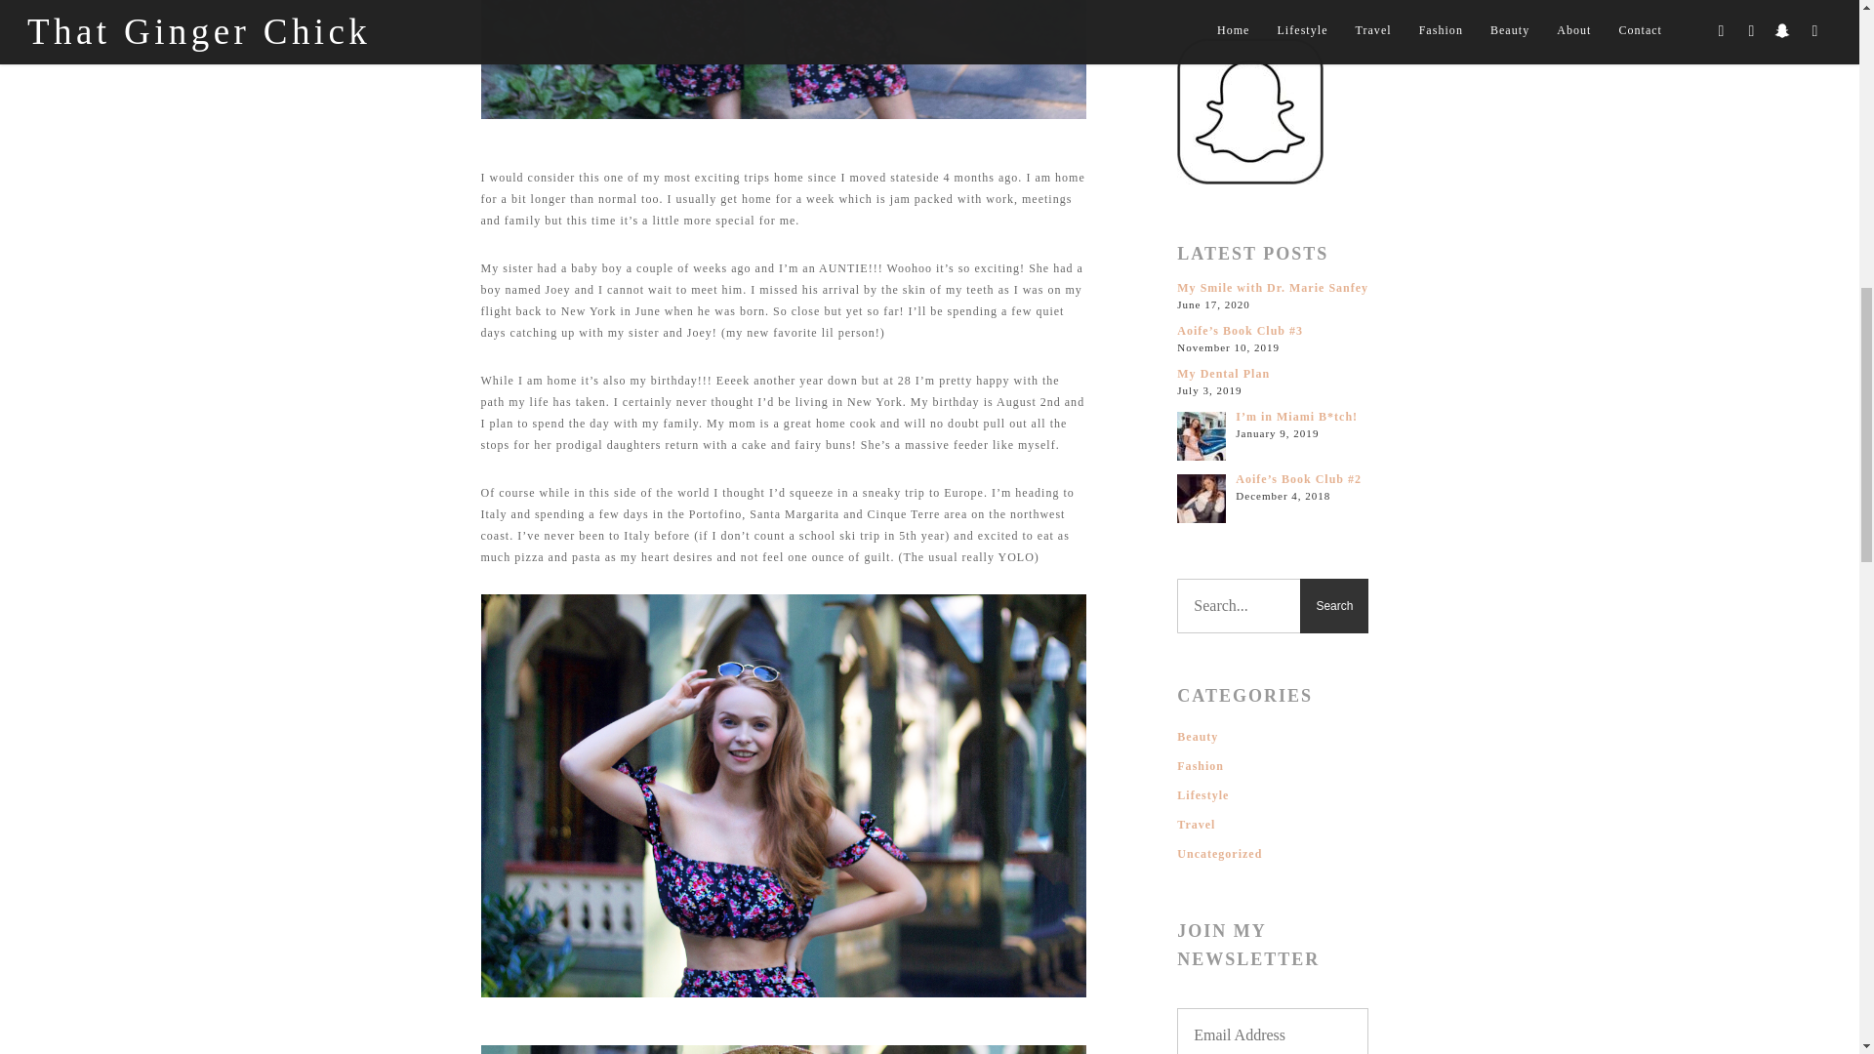  What do you see at coordinates (1333, 605) in the screenshot?
I see `Search` at bounding box center [1333, 605].